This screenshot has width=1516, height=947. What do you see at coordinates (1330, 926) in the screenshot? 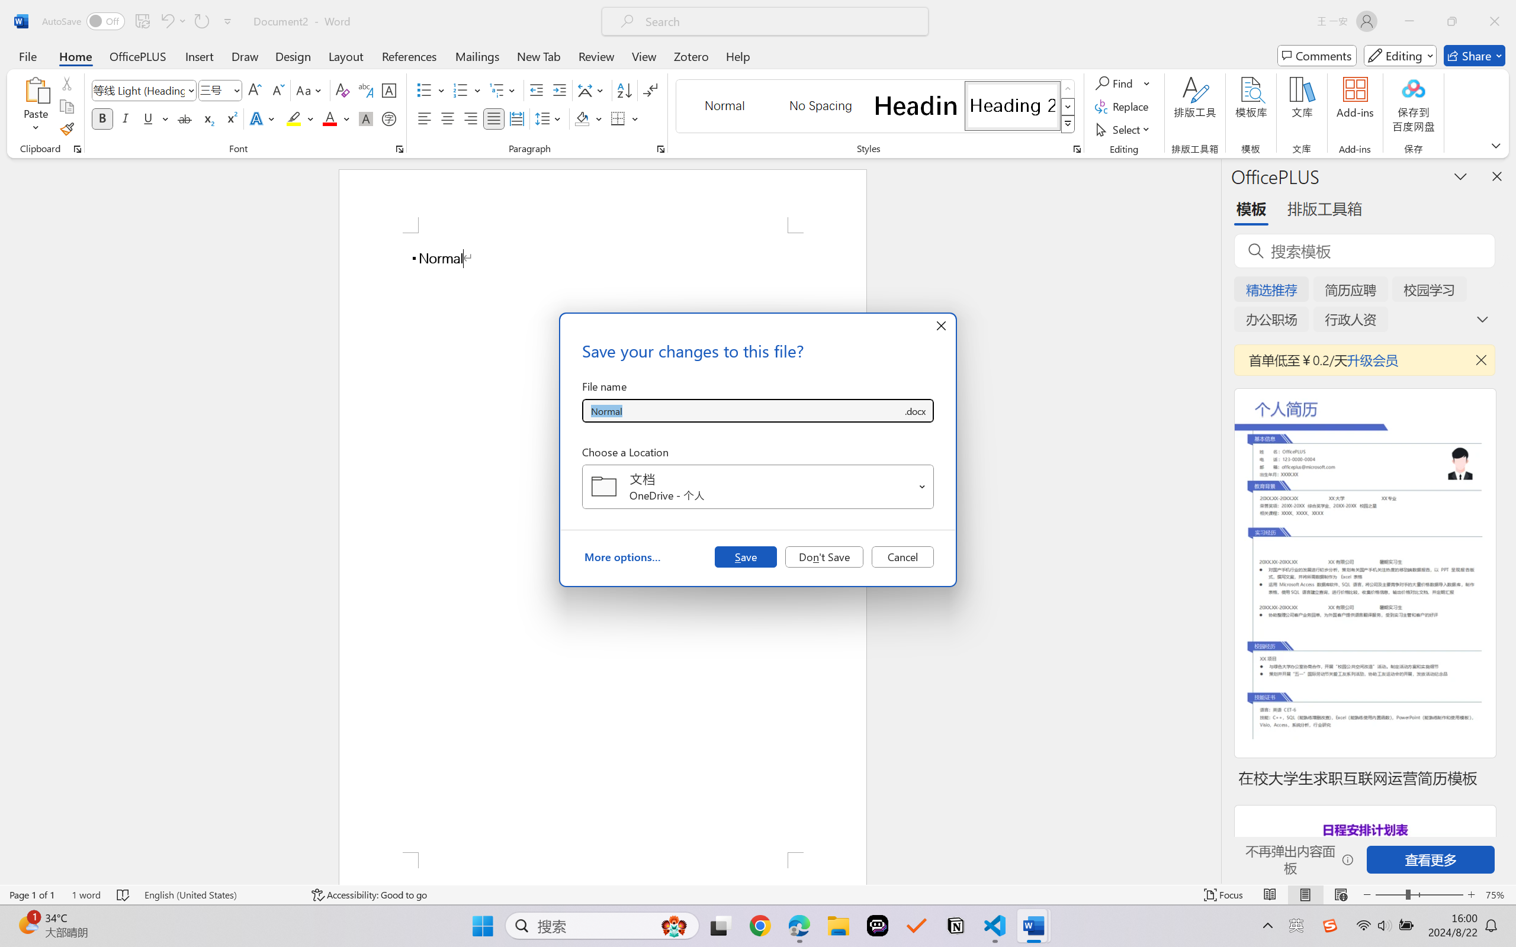
I see `Class: Image` at bounding box center [1330, 926].